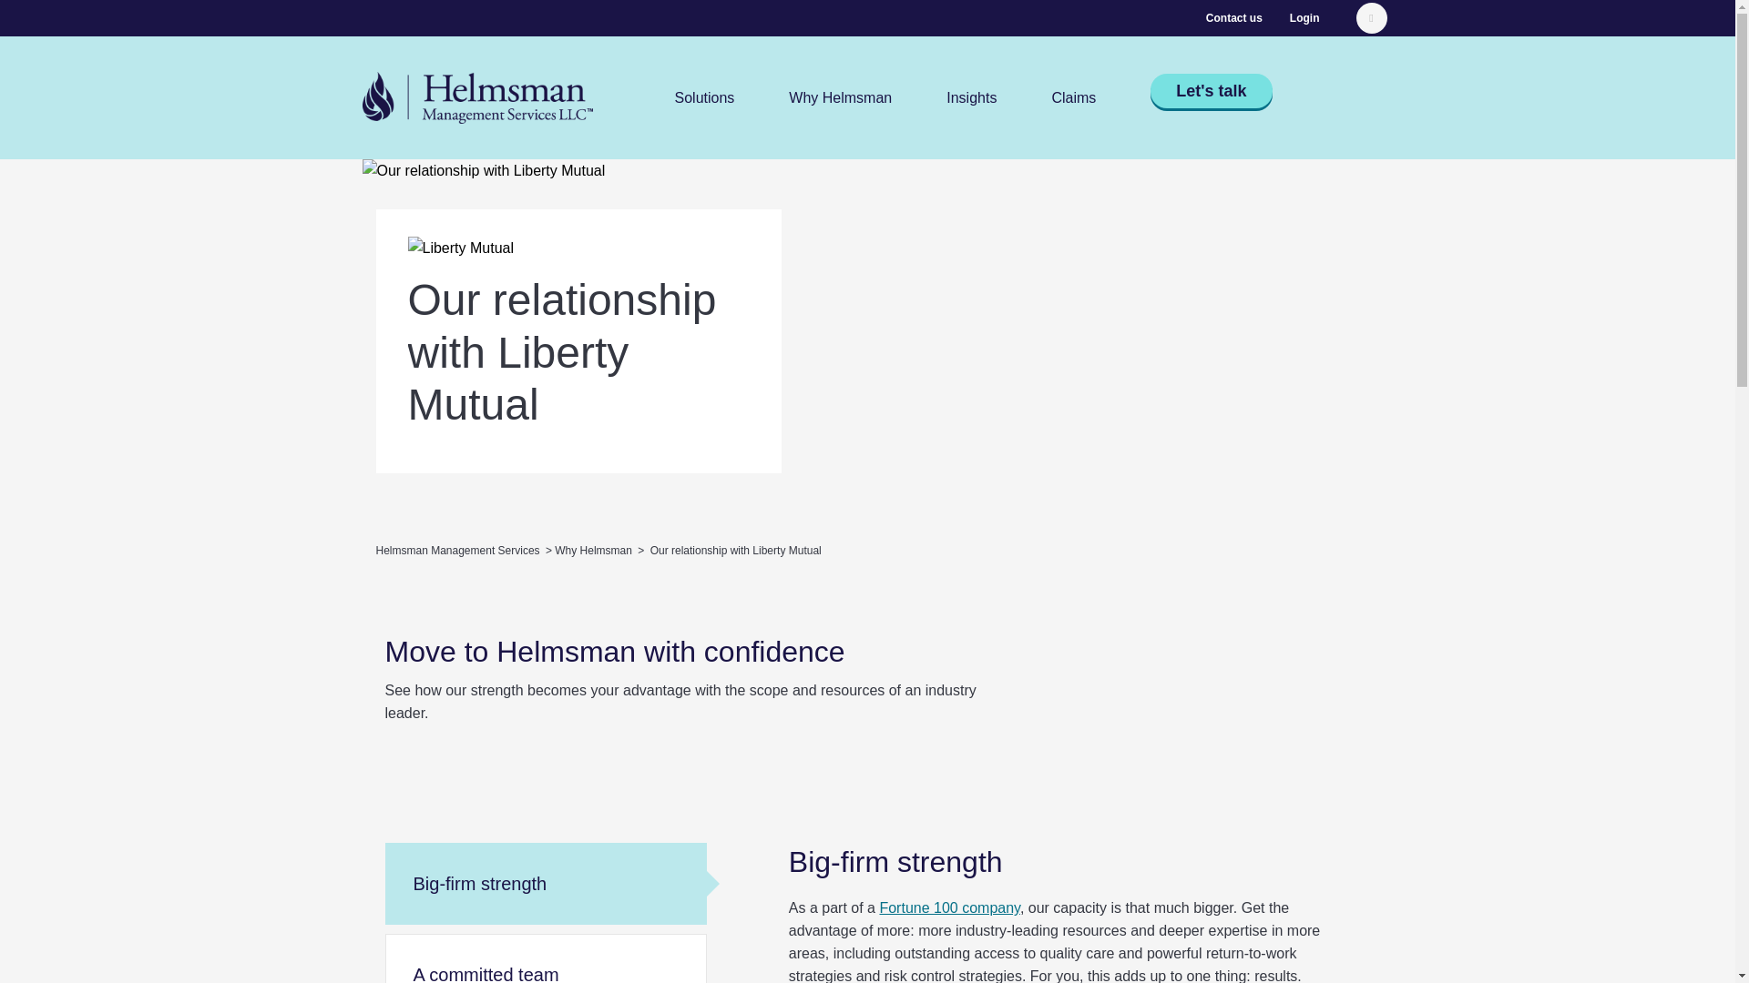 The height and width of the screenshot is (983, 1749). Describe the element at coordinates (971, 96) in the screenshot. I see `Insights` at that location.